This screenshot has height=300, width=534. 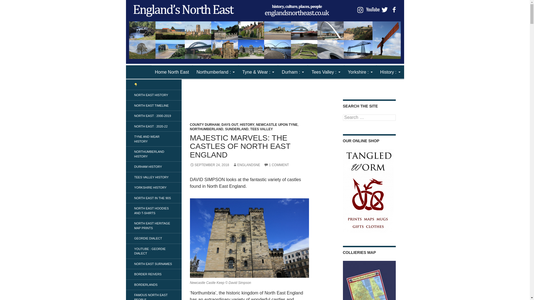 I want to click on England's North East, so click(x=159, y=72).